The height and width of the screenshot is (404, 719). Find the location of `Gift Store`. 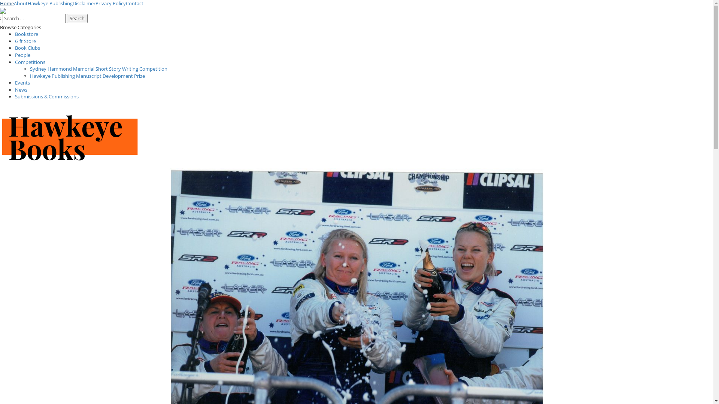

Gift Store is located at coordinates (25, 41).